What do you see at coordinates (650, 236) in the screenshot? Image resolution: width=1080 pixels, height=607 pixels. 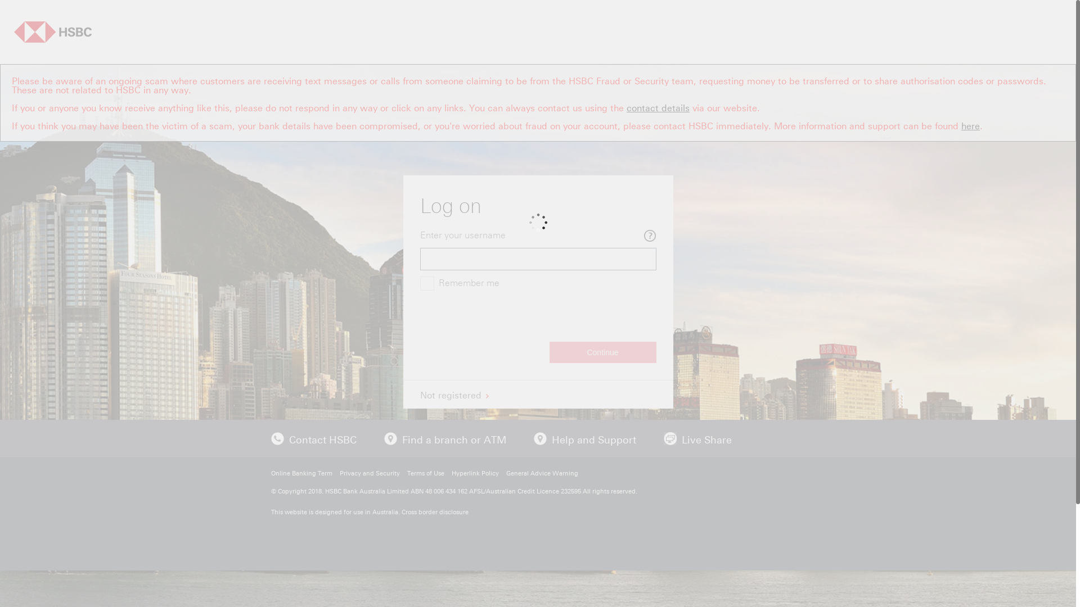 I see `Username help` at bounding box center [650, 236].